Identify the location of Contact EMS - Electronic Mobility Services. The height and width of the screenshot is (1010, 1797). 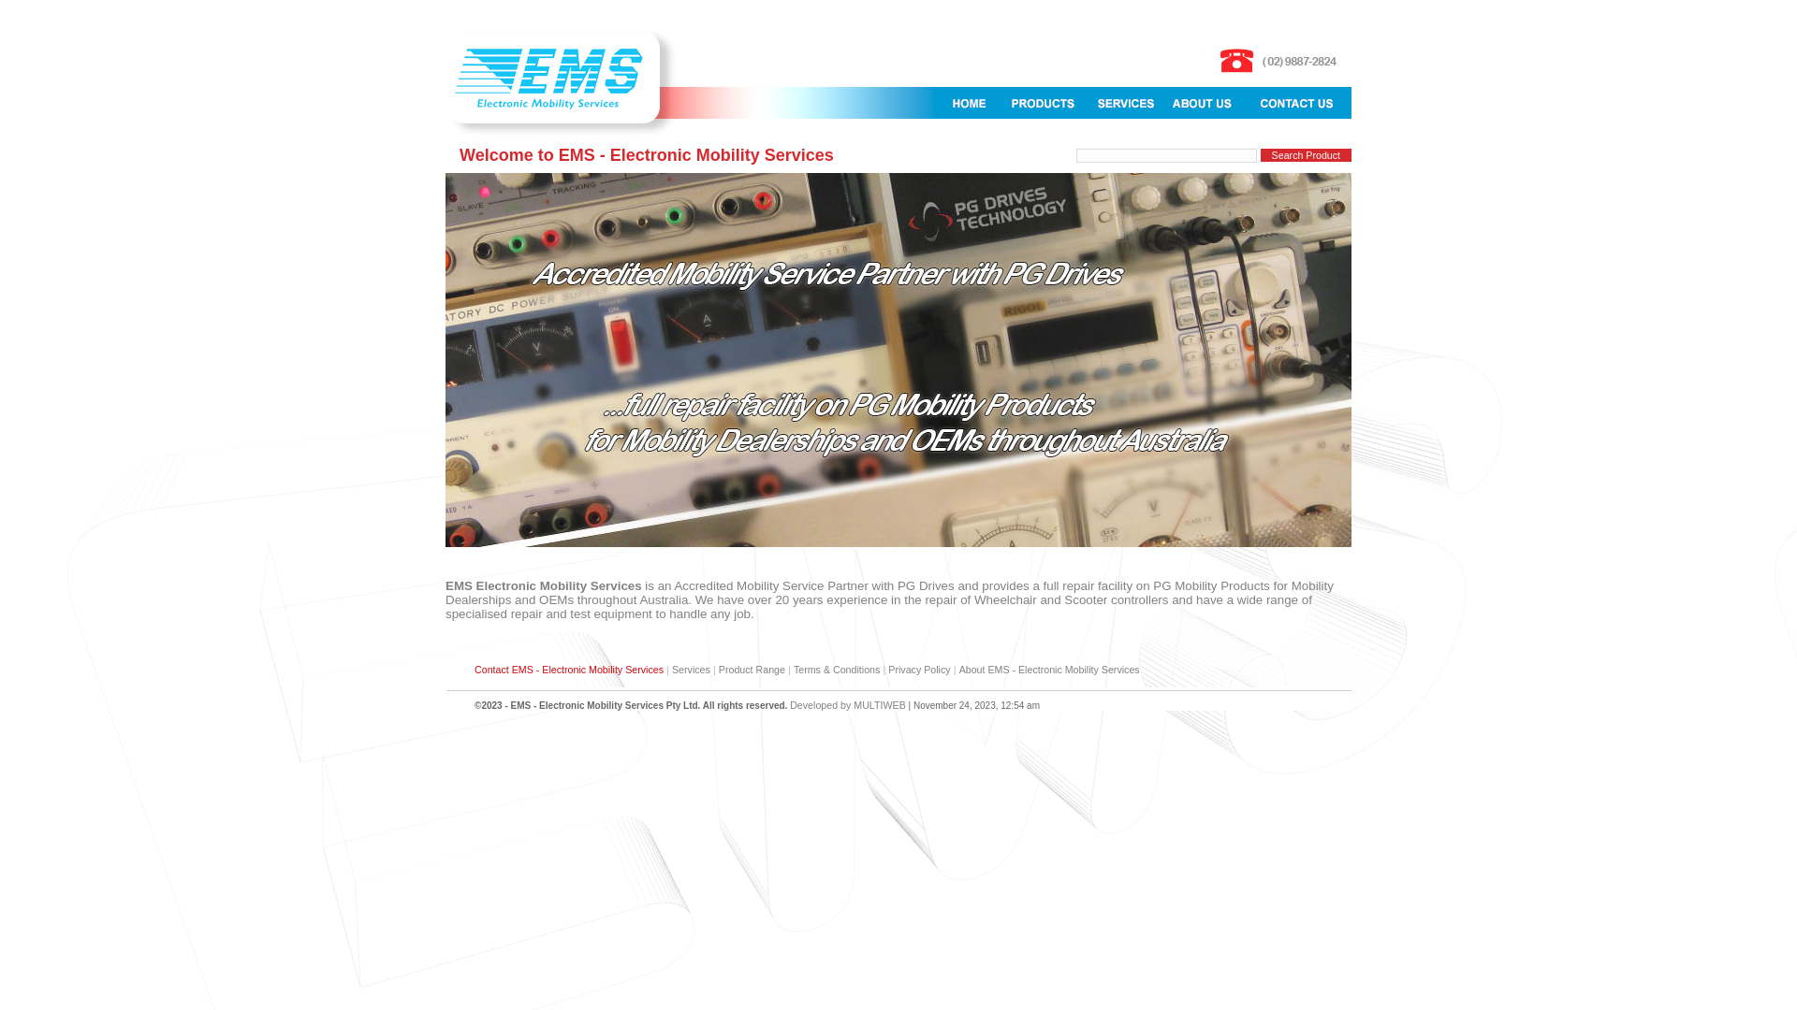
(569, 670).